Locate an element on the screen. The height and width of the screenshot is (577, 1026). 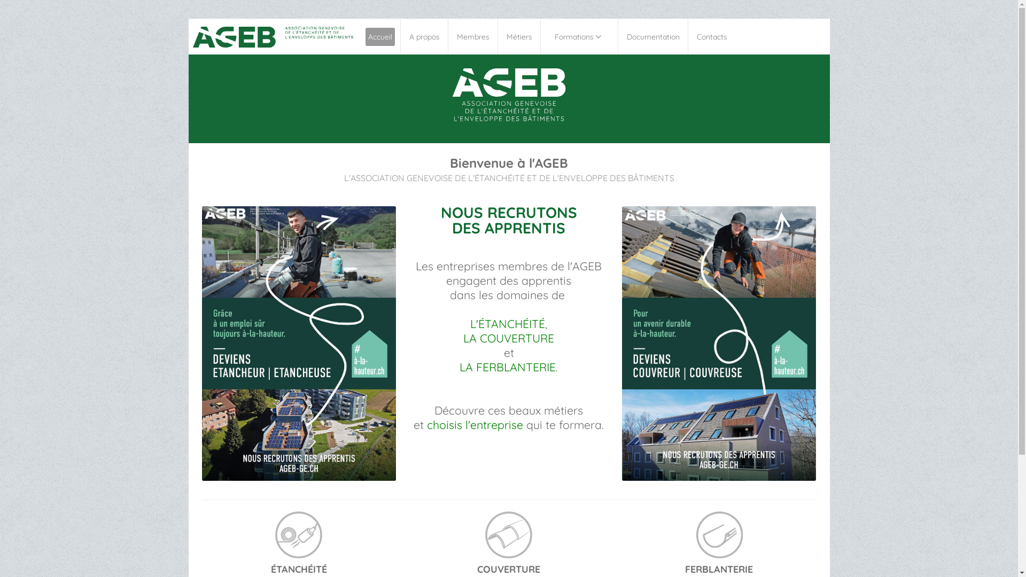
Accueil is located at coordinates (380, 36).